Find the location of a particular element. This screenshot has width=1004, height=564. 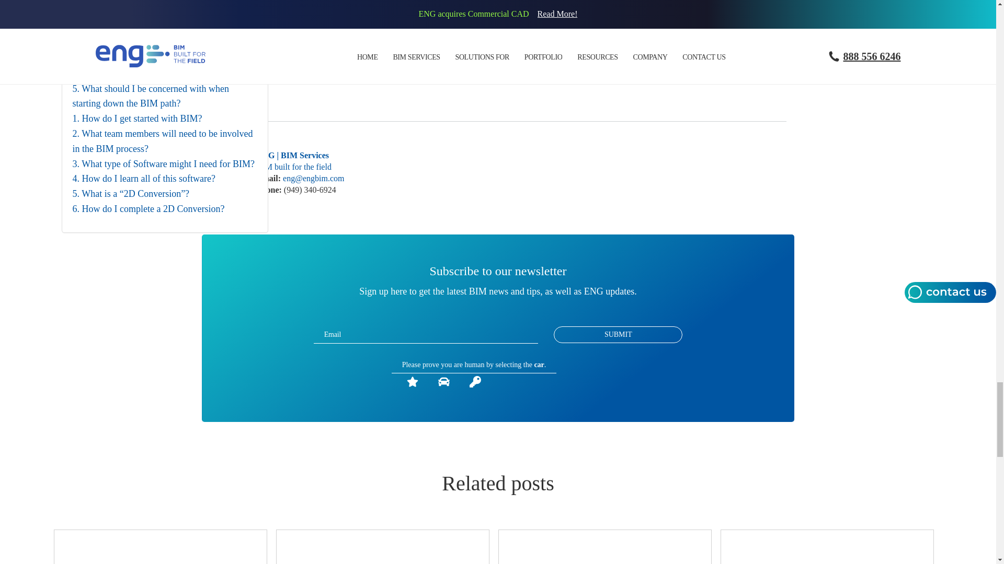

Submit is located at coordinates (618, 334).